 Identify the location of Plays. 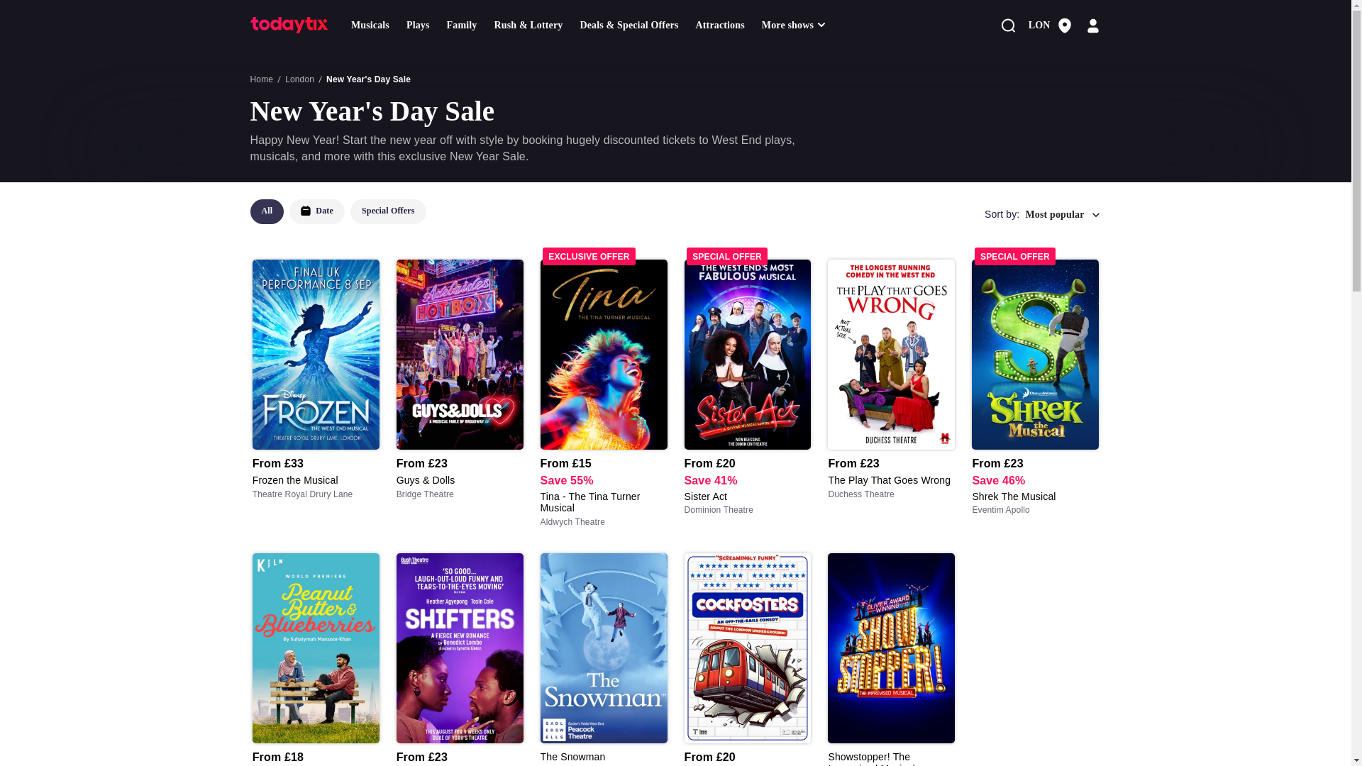
(340, 214).